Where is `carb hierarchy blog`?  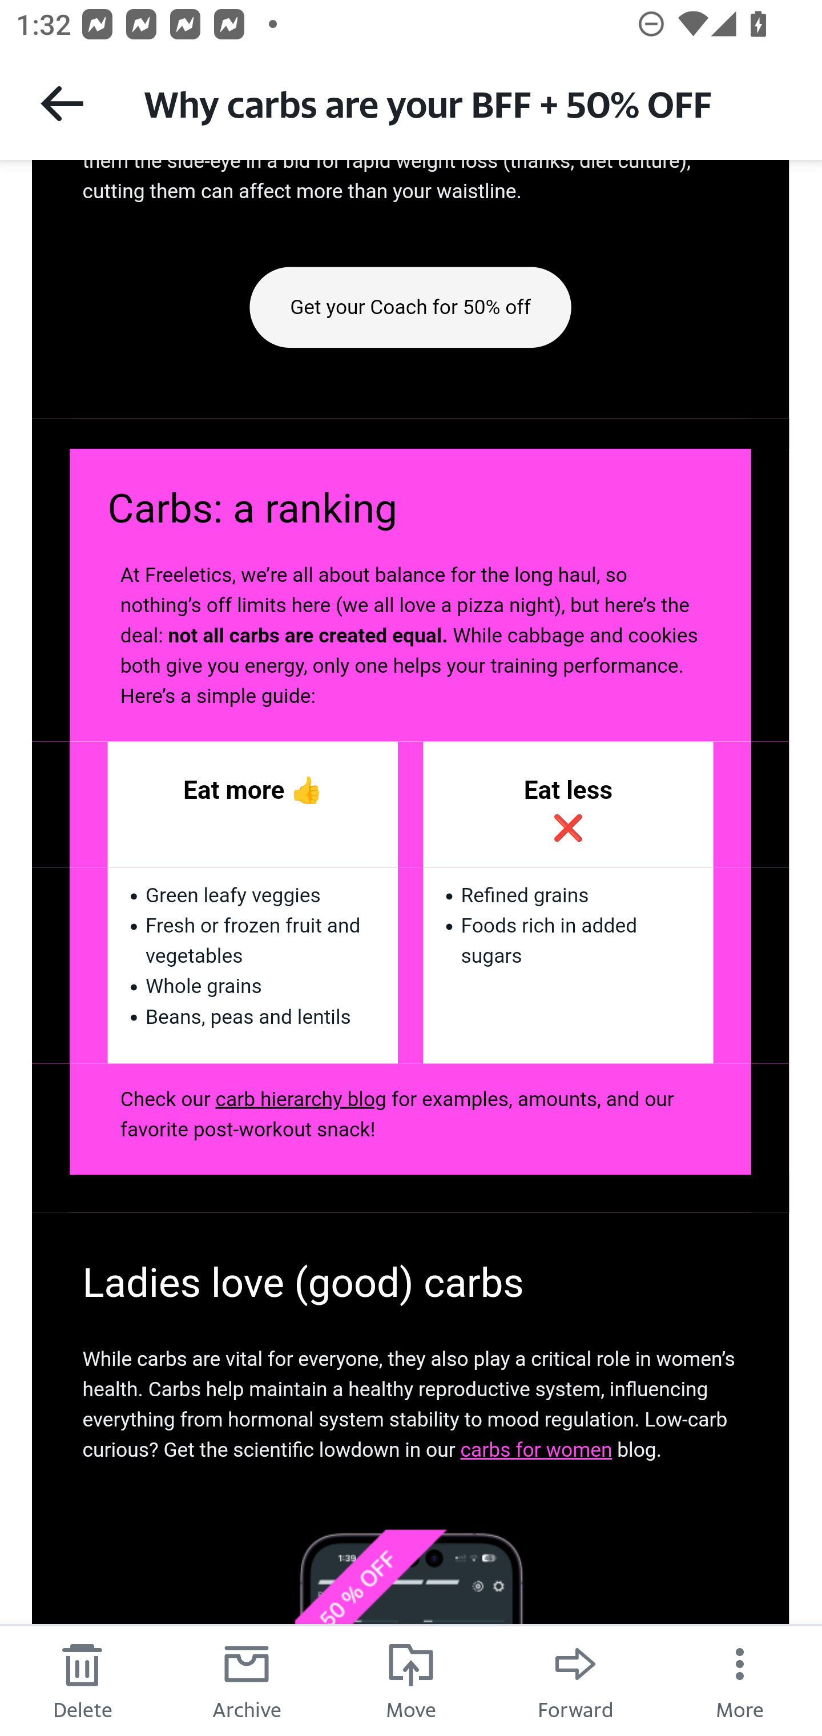 carb hierarchy blog is located at coordinates (301, 1099).